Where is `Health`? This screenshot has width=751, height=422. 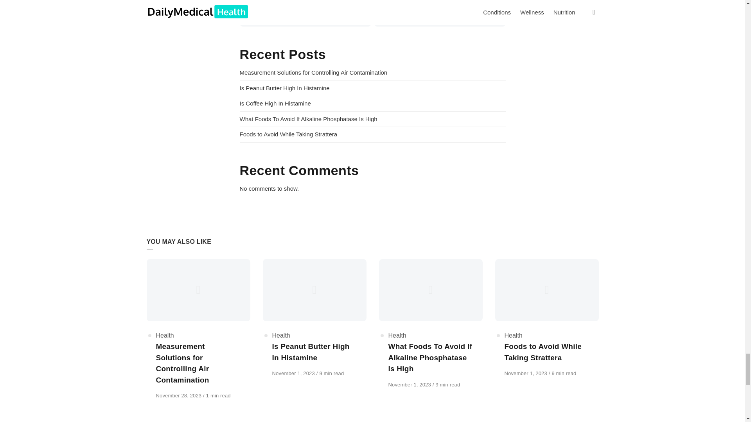
Health is located at coordinates (281, 335).